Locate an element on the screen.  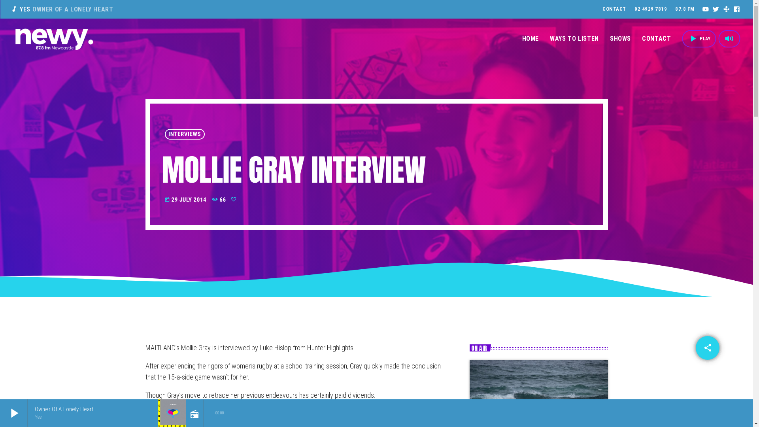
HOME is located at coordinates (531, 39).